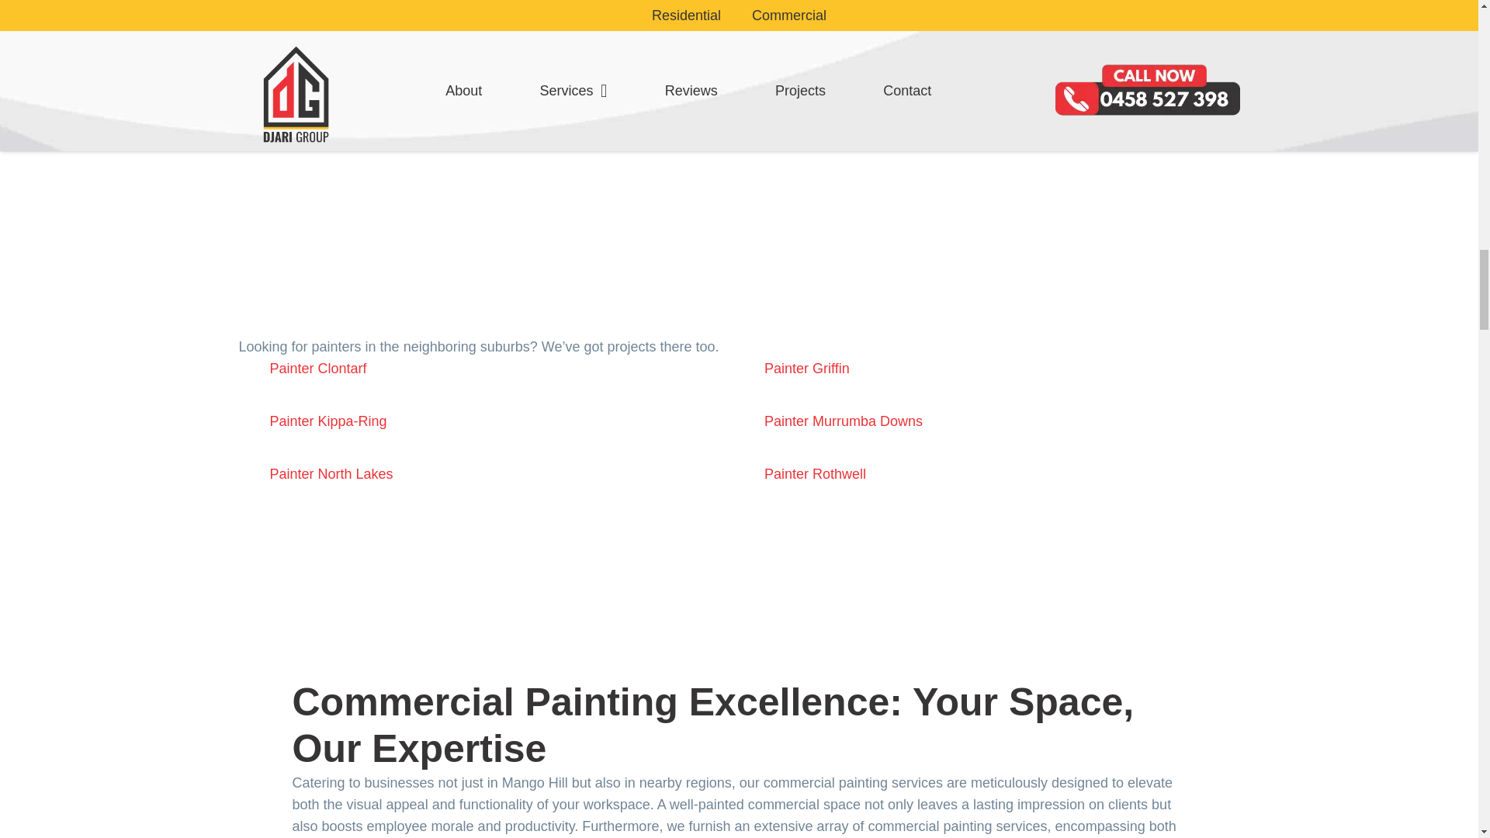 This screenshot has width=1490, height=838. I want to click on Painter Kippa-Ring, so click(328, 421).